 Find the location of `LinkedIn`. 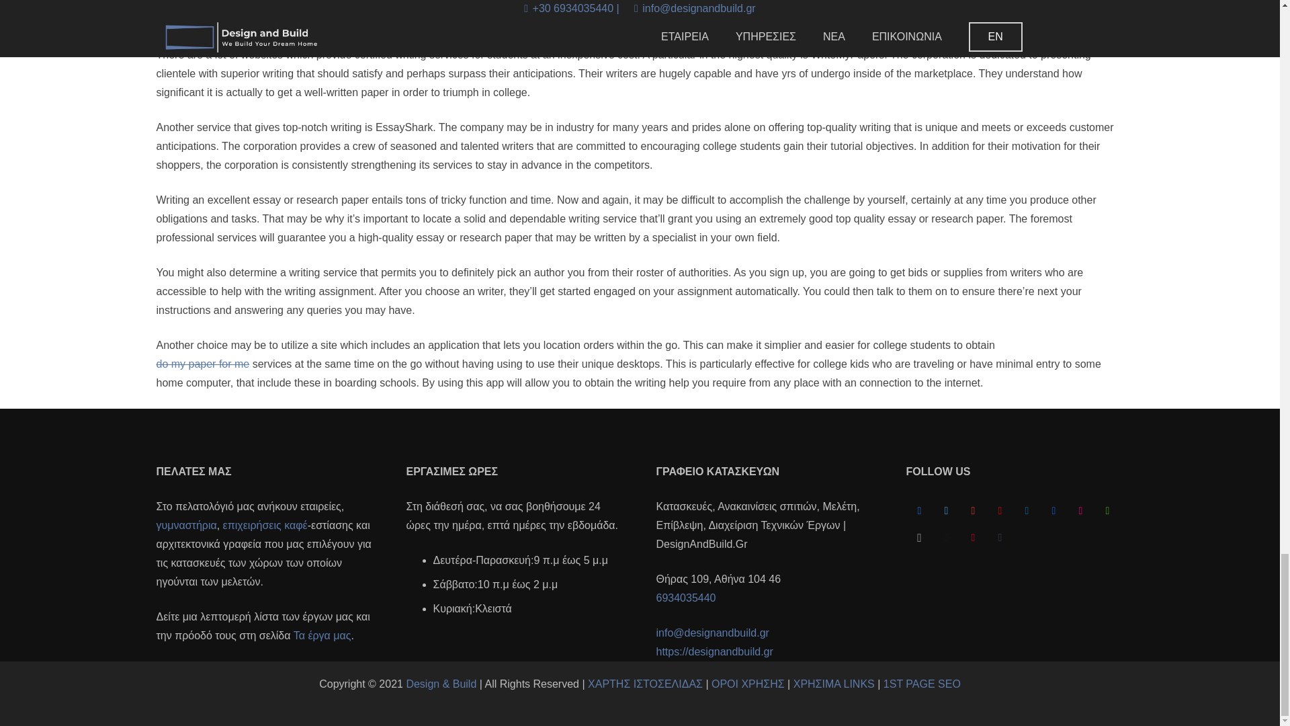

LinkedIn is located at coordinates (1026, 510).